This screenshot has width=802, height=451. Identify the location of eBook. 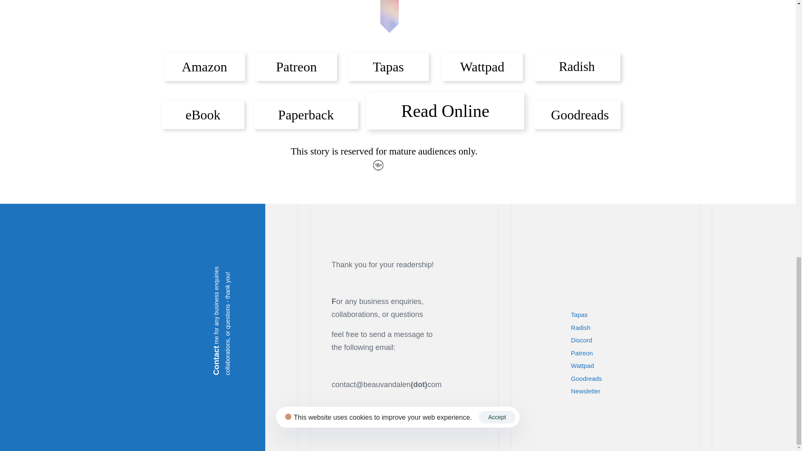
(203, 114).